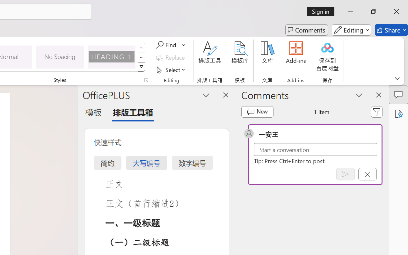 Image resolution: width=408 pixels, height=255 pixels. I want to click on Start a conversation, so click(316, 149).